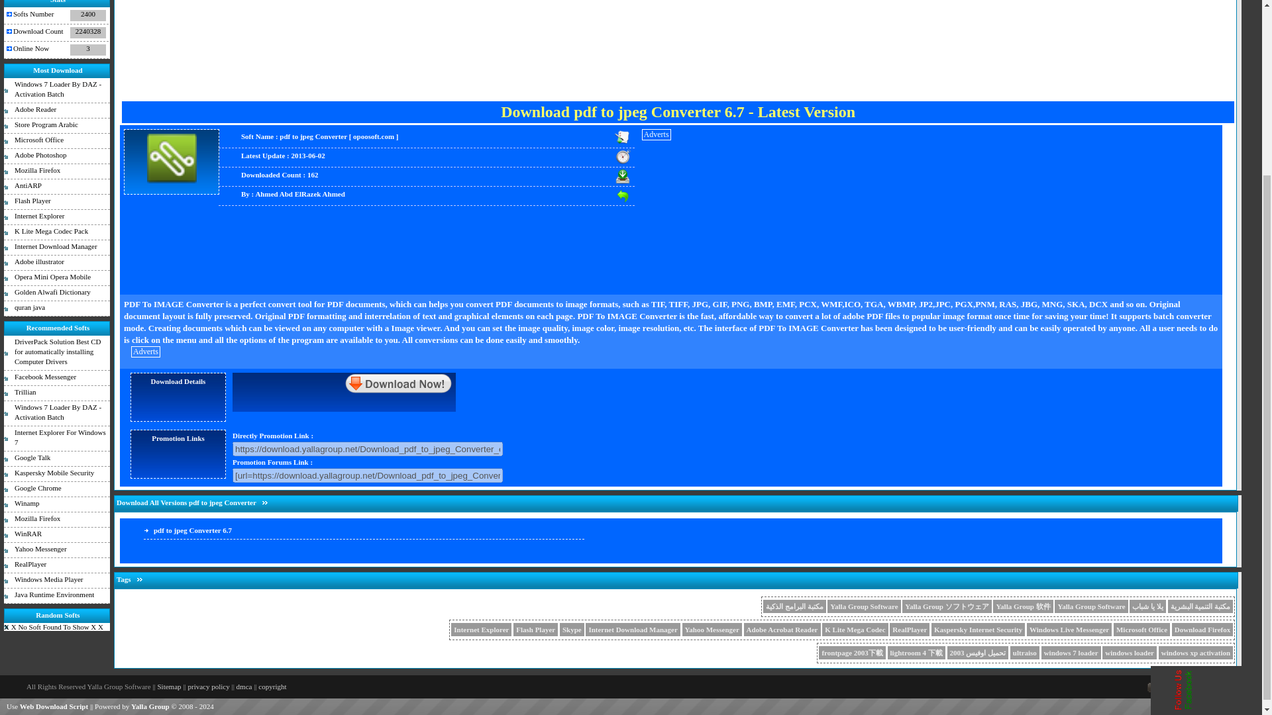  Describe the element at coordinates (56, 413) in the screenshot. I see `Windows 7 Loader By DAZ - Activation Batch` at that location.